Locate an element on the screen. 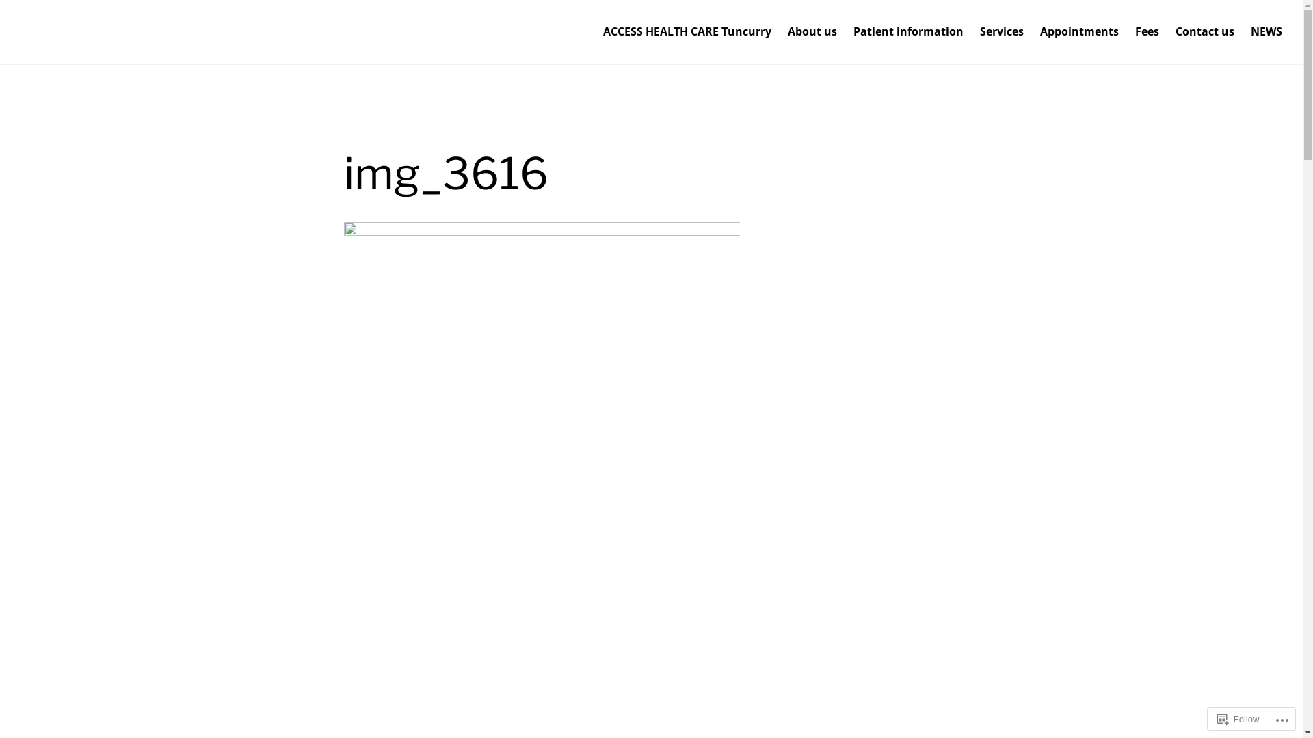 The width and height of the screenshot is (1313, 738). Access Health Care Tuncurry is located at coordinates (171, 45).